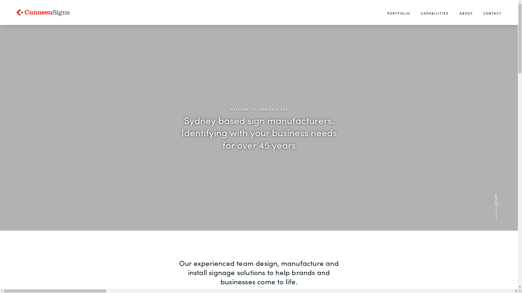 The image size is (522, 293). What do you see at coordinates (492, 18) in the screenshot?
I see `CONTACT` at bounding box center [492, 18].